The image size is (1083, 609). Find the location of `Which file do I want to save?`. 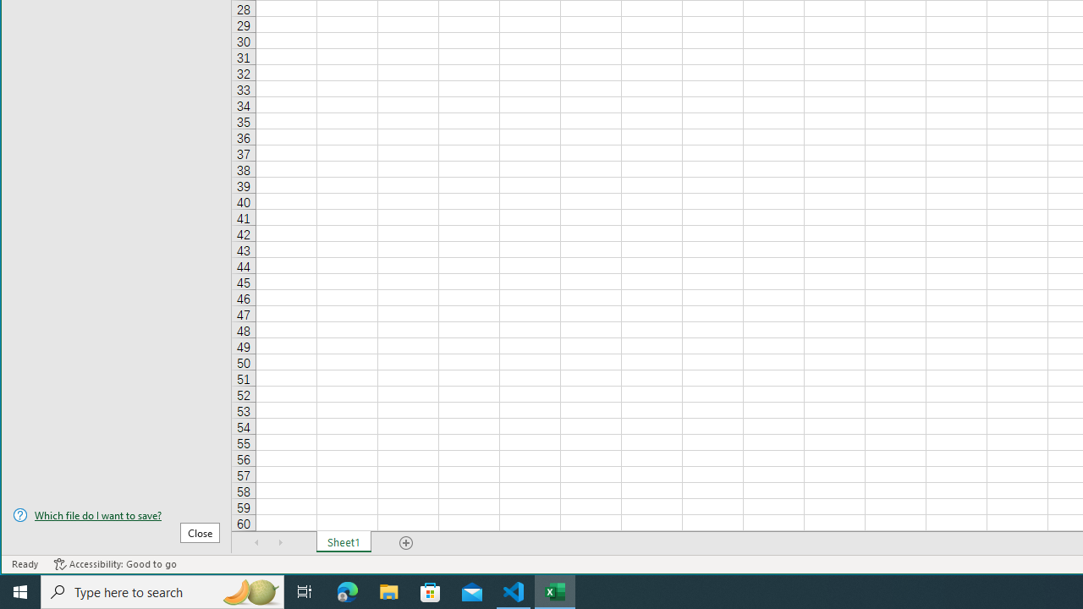

Which file do I want to save? is located at coordinates (116, 515).